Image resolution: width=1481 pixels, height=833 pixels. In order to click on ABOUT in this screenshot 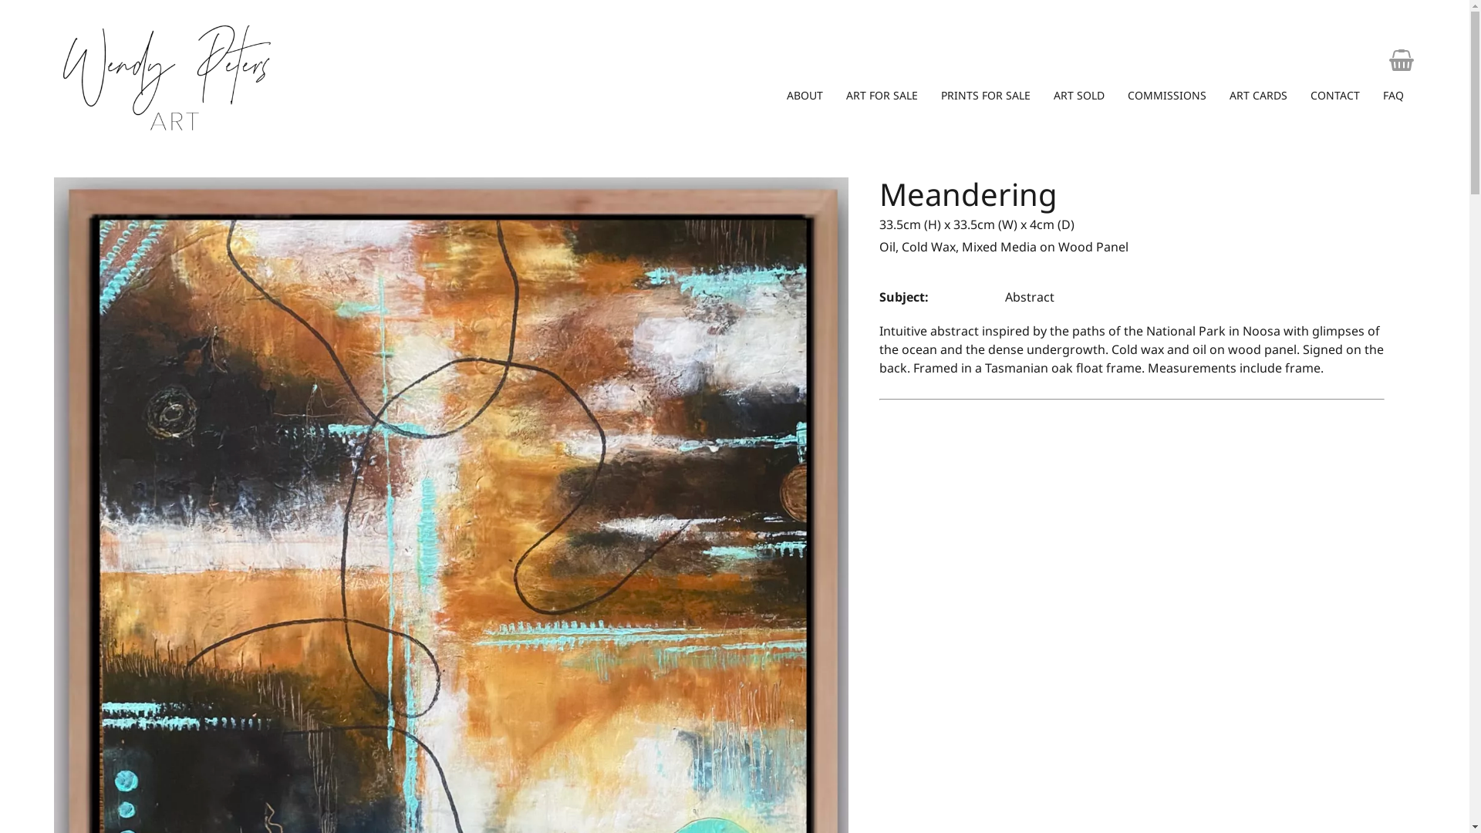, I will do `click(805, 96)`.